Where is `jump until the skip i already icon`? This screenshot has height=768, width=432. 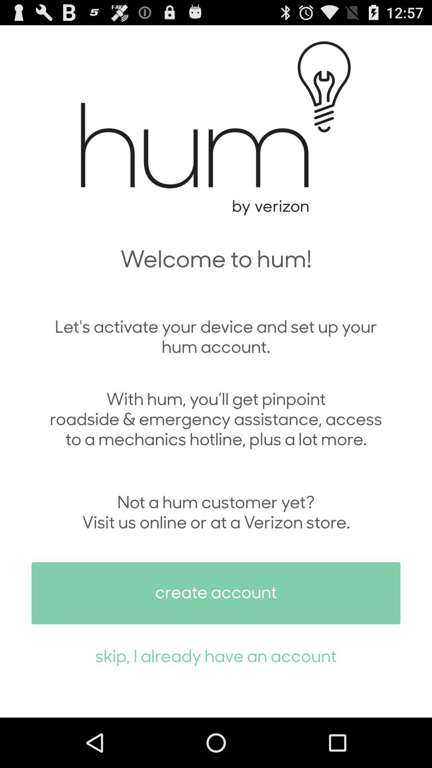
jump until the skip i already icon is located at coordinates (216, 655).